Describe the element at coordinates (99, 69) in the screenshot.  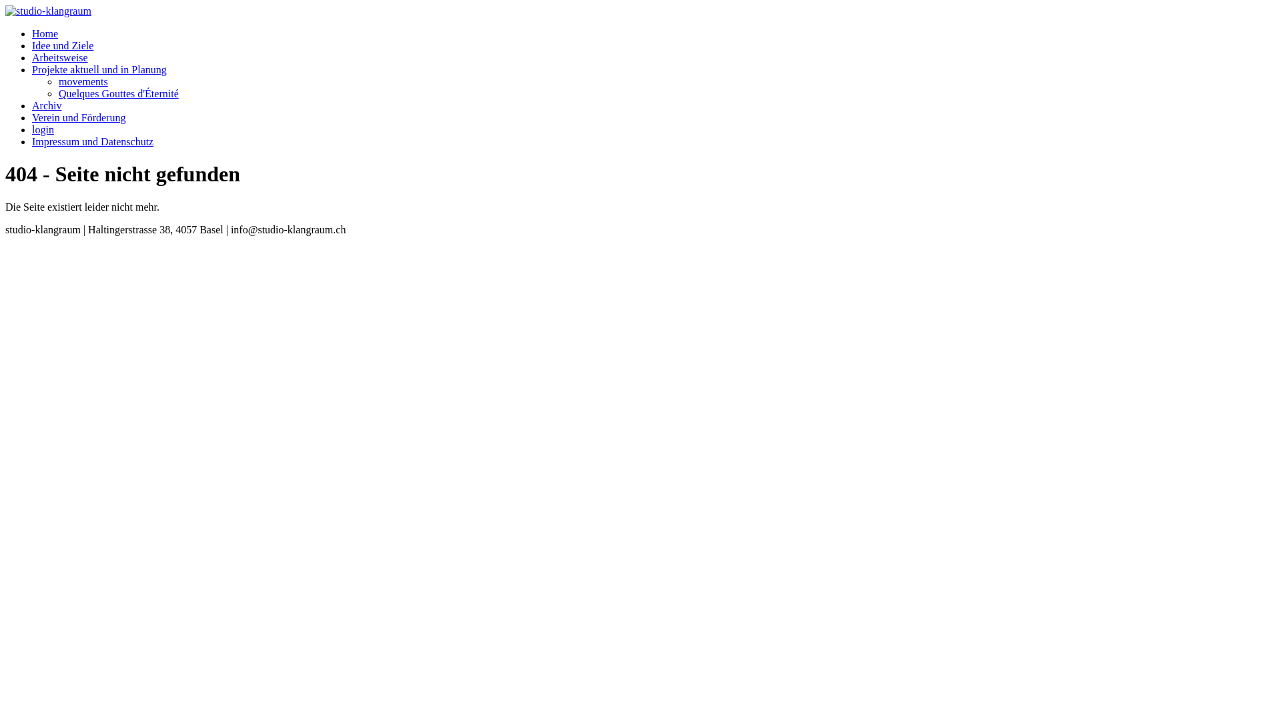
I see `Projekte aktuell und in Planung` at that location.